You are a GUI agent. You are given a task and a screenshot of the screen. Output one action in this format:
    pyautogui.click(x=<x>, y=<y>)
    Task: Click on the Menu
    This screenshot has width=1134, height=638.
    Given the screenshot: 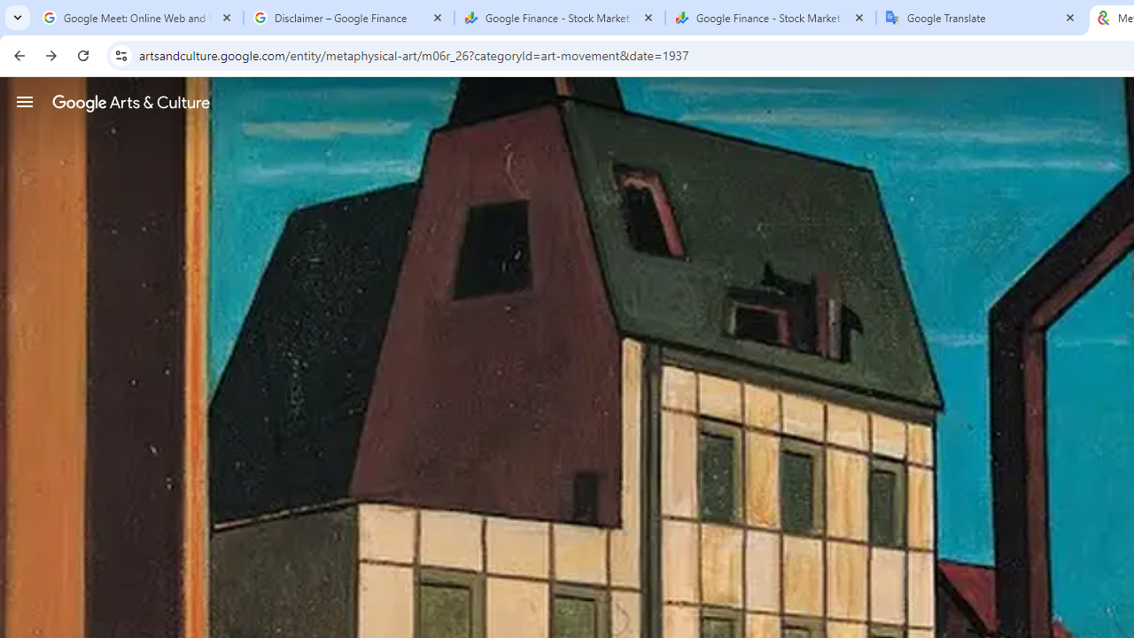 What is the action you would take?
    pyautogui.click(x=25, y=101)
    